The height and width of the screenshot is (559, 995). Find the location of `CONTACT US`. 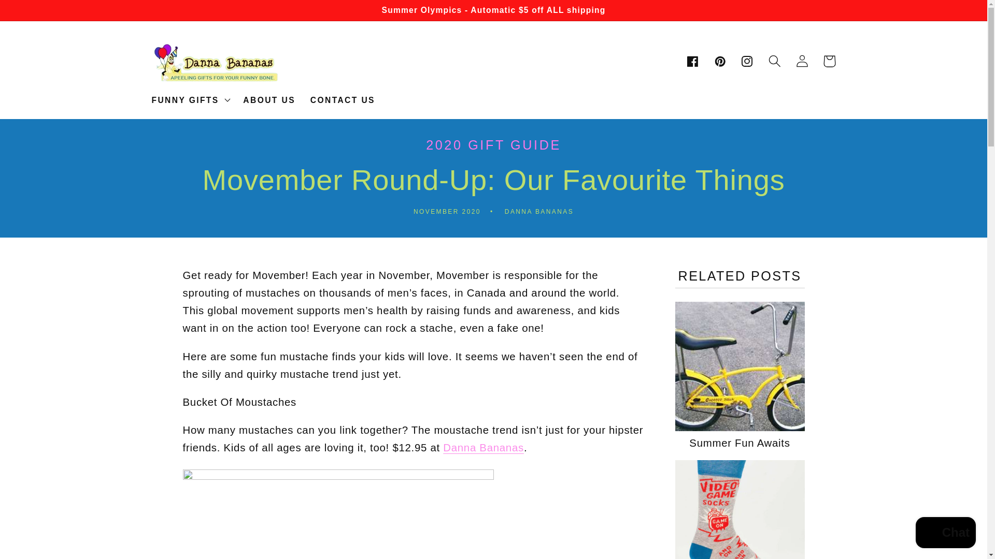

CONTACT US is located at coordinates (342, 100).